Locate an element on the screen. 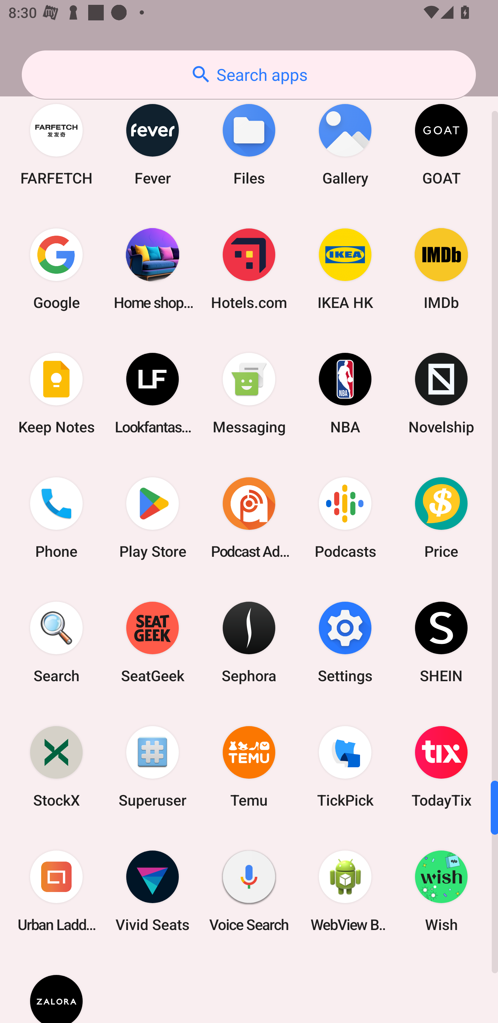 This screenshot has width=498, height=1023. Podcasts is located at coordinates (345, 518).